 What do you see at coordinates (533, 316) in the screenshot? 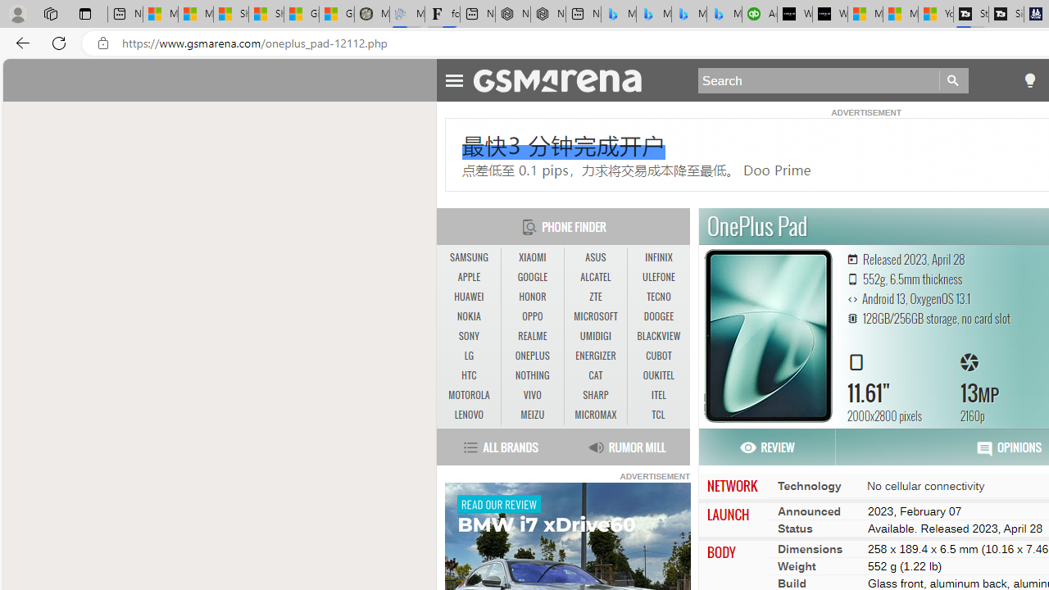
I see `OPPO` at bounding box center [533, 316].